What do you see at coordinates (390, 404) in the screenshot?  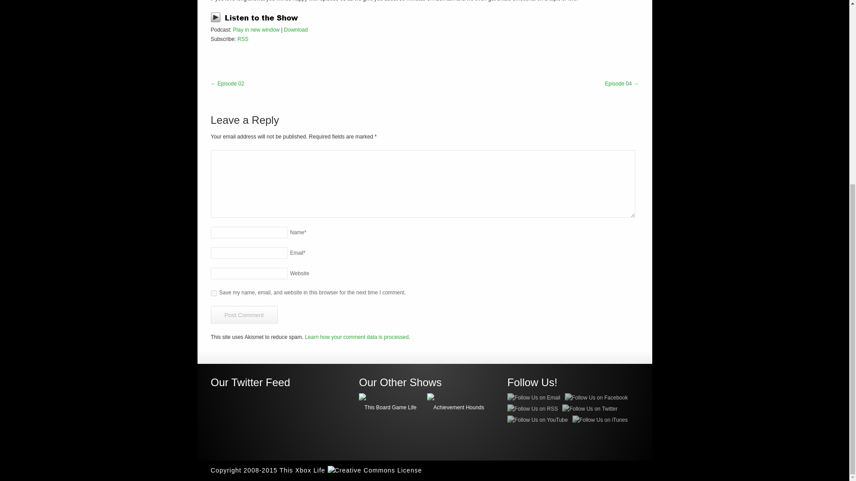 I see `This Board Game Life` at bounding box center [390, 404].